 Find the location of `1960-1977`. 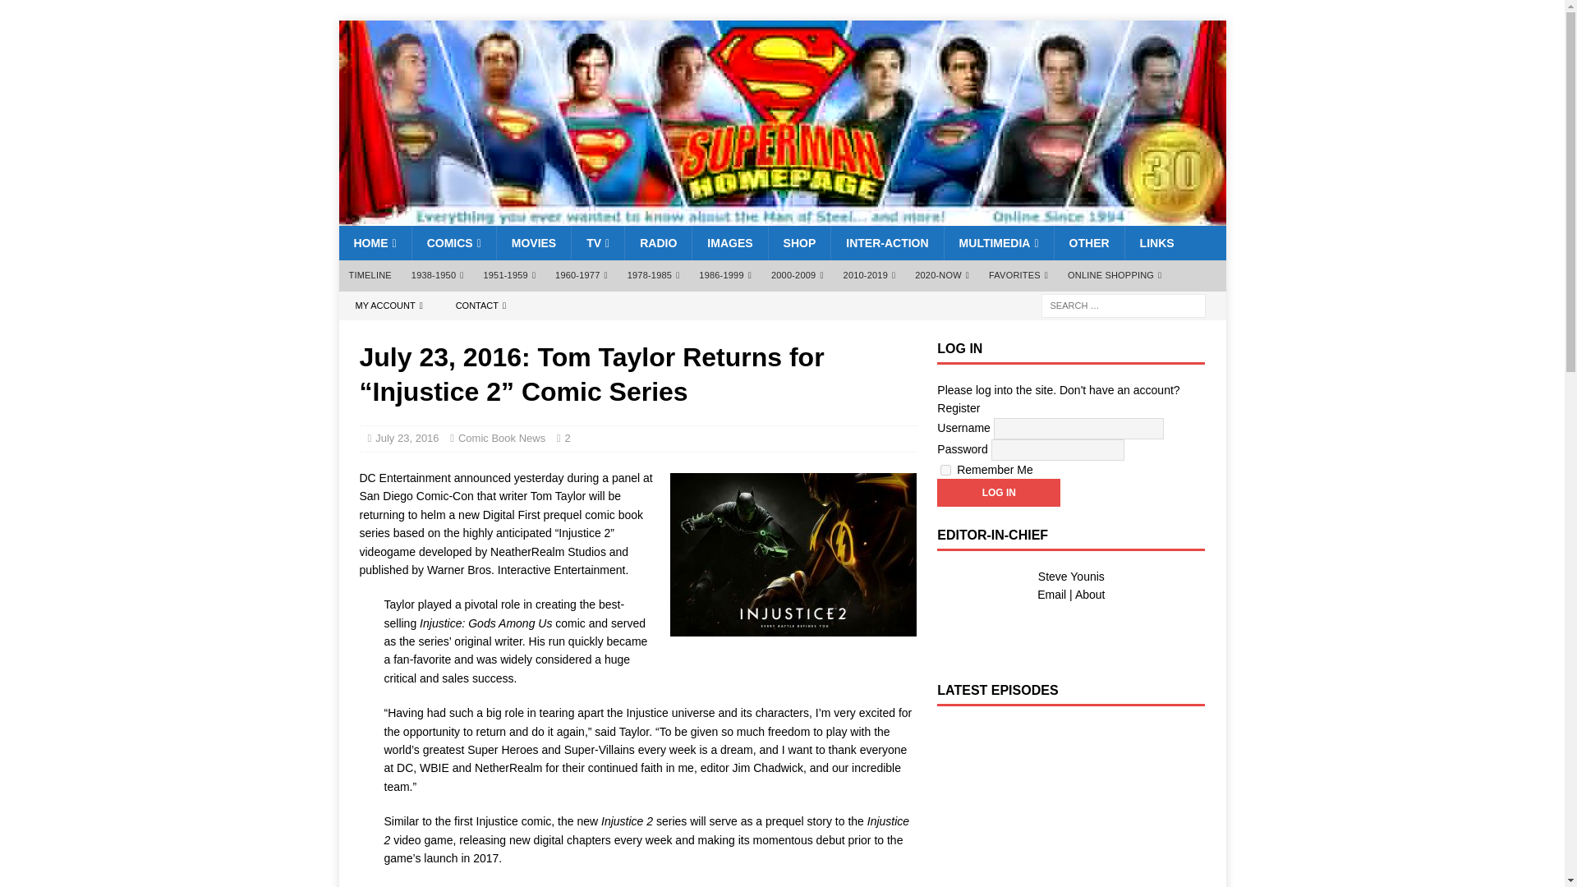

1960-1977 is located at coordinates (582, 276).